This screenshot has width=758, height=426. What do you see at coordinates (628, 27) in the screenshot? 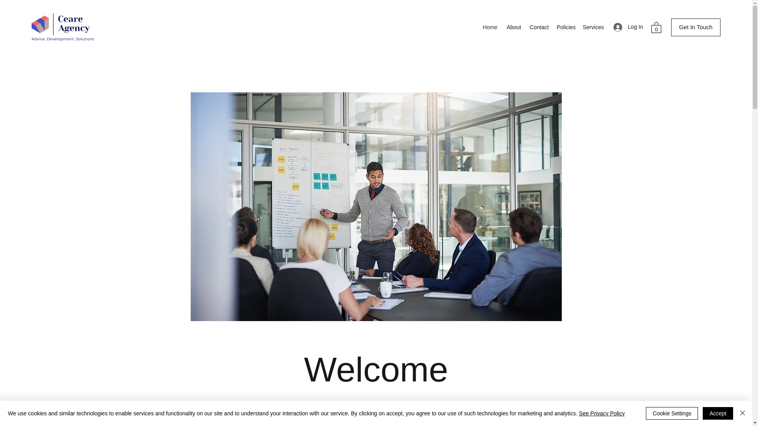
I see `Log In` at bounding box center [628, 27].